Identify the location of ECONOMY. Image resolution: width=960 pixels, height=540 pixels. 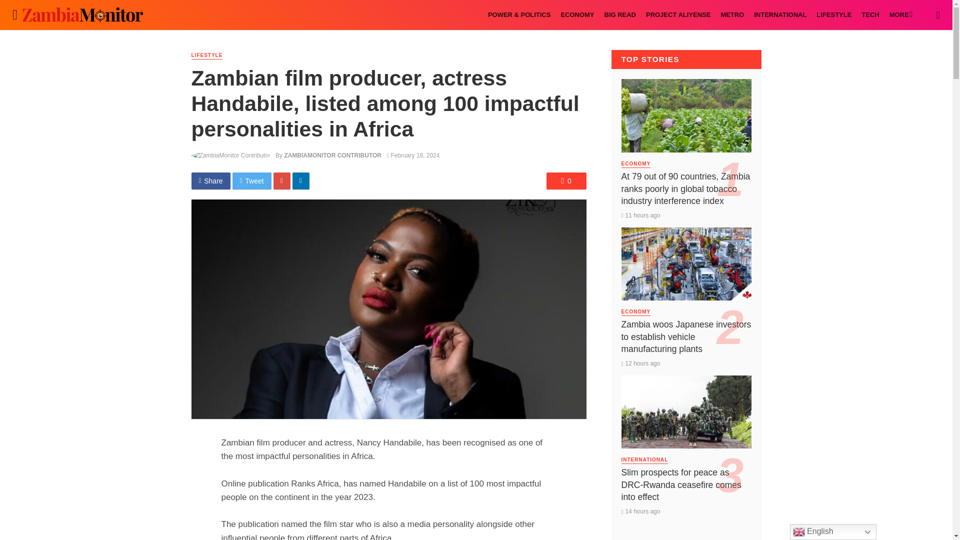
(577, 15).